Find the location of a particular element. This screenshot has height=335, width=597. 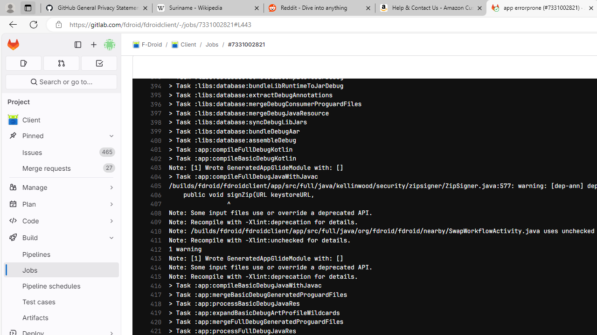

Unpin Issues is located at coordinates (109, 152).